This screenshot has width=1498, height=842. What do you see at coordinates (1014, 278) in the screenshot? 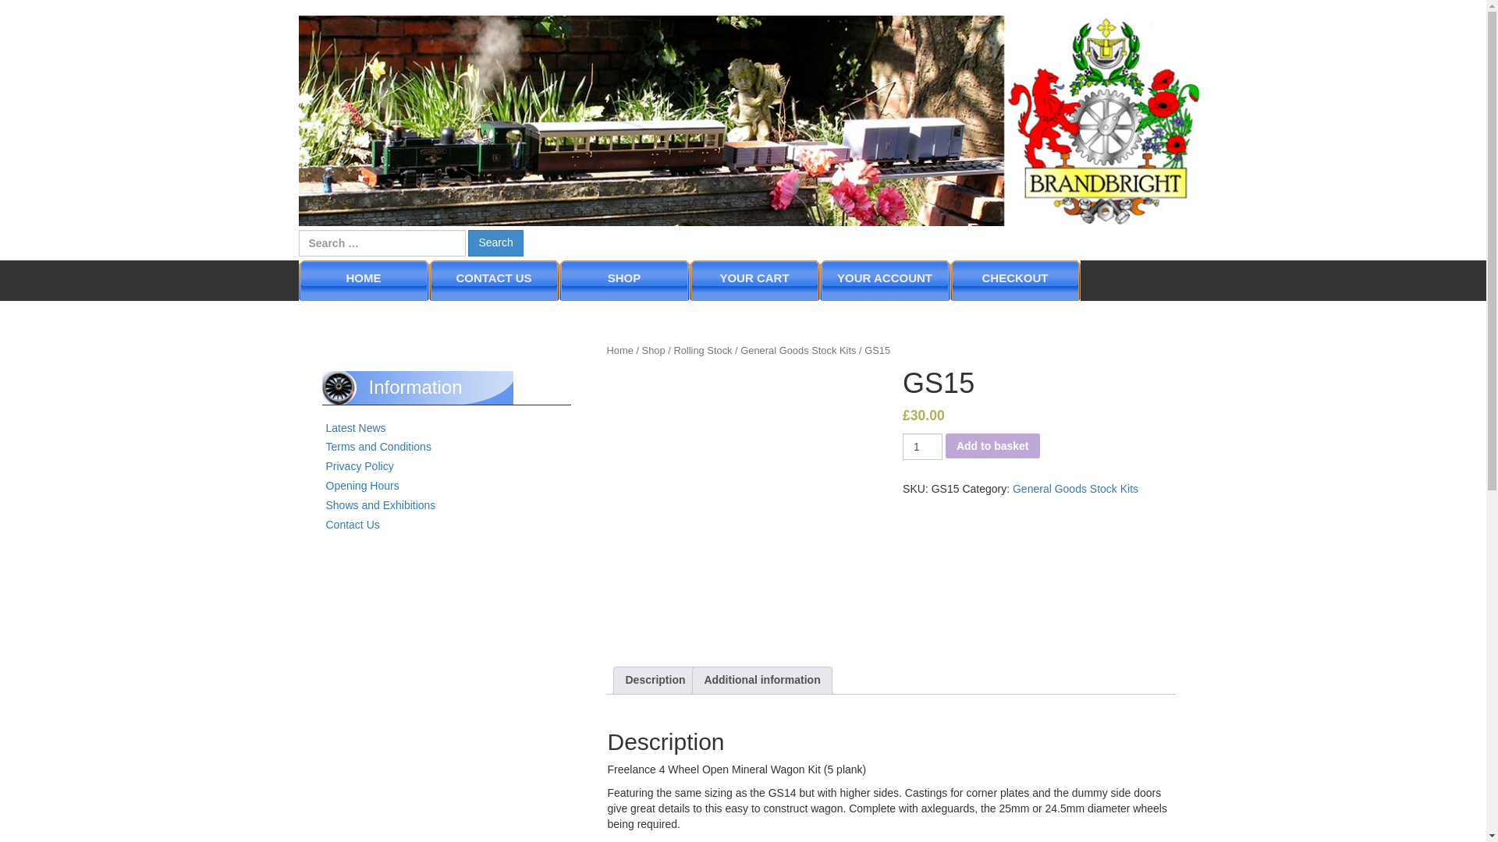
I see `CHECKOUT` at bounding box center [1014, 278].